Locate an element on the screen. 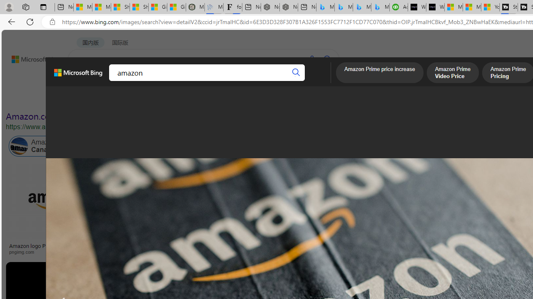  Listen: What's next for Amazon? is located at coordinates (266, 246).